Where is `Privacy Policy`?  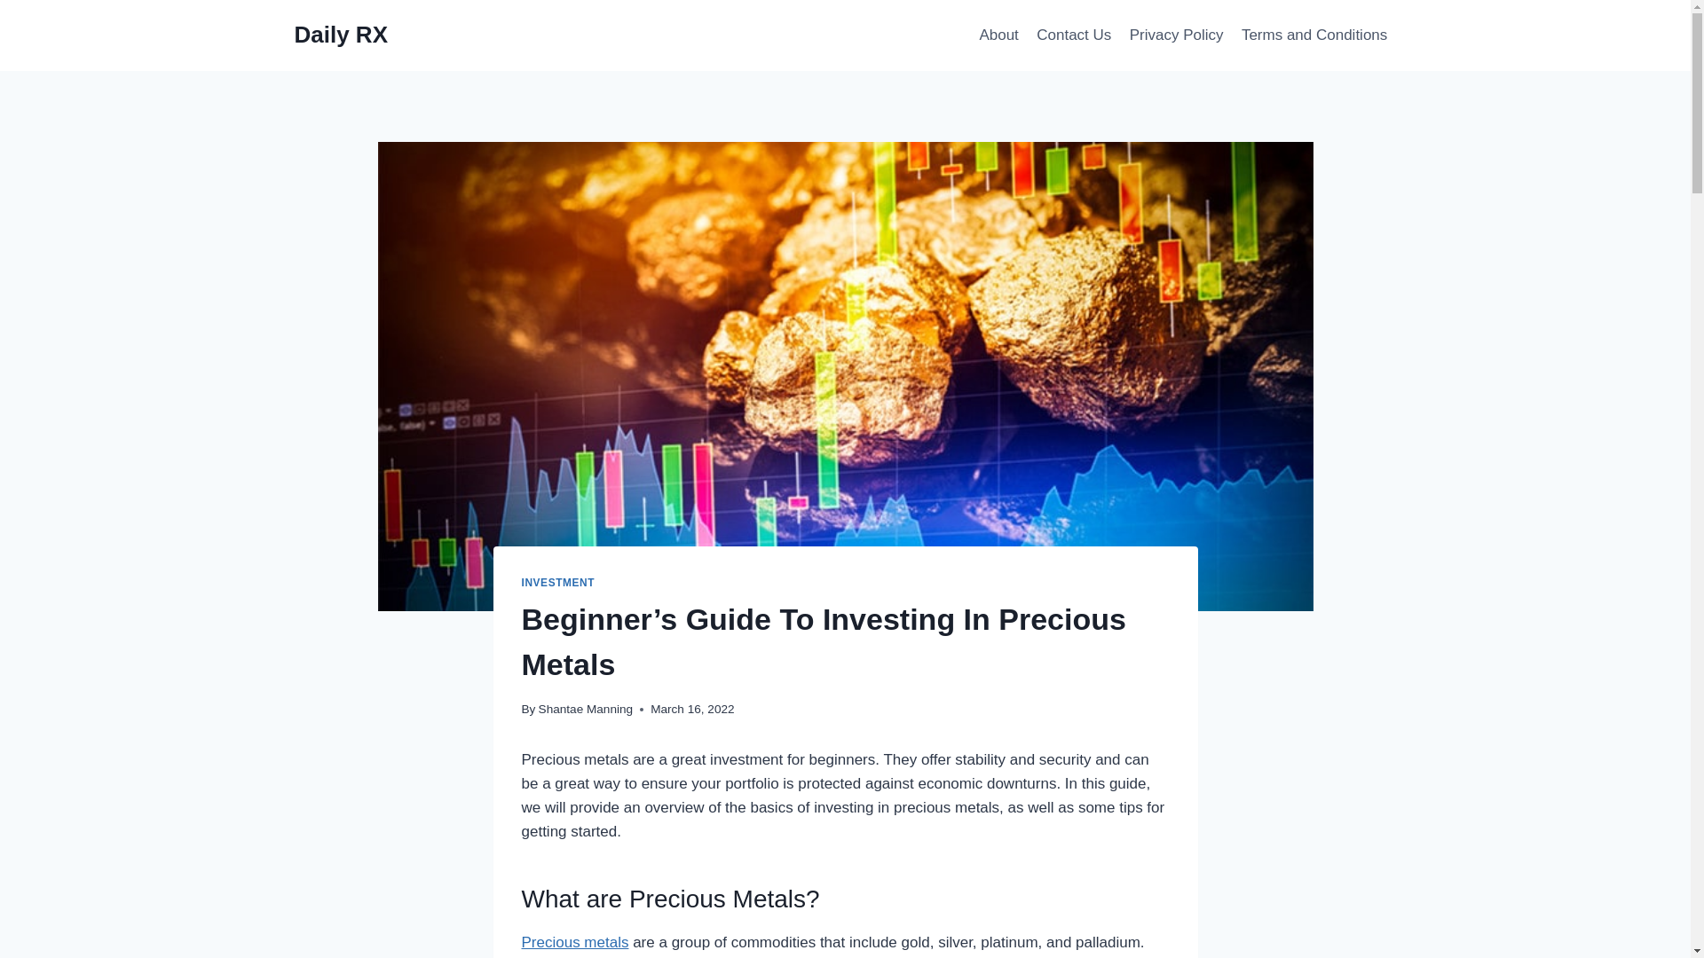
Privacy Policy is located at coordinates (1177, 35).